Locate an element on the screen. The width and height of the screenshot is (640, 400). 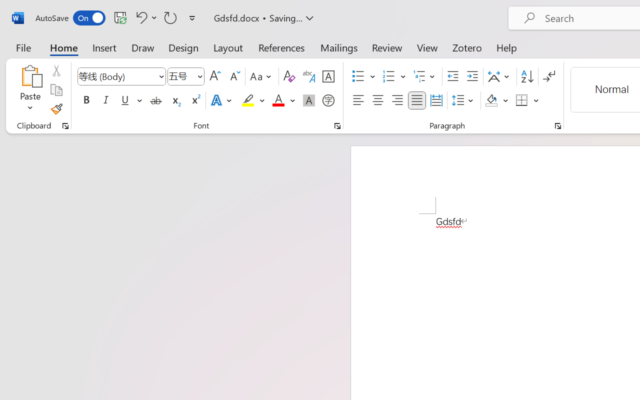
Sort... is located at coordinates (527, 76).